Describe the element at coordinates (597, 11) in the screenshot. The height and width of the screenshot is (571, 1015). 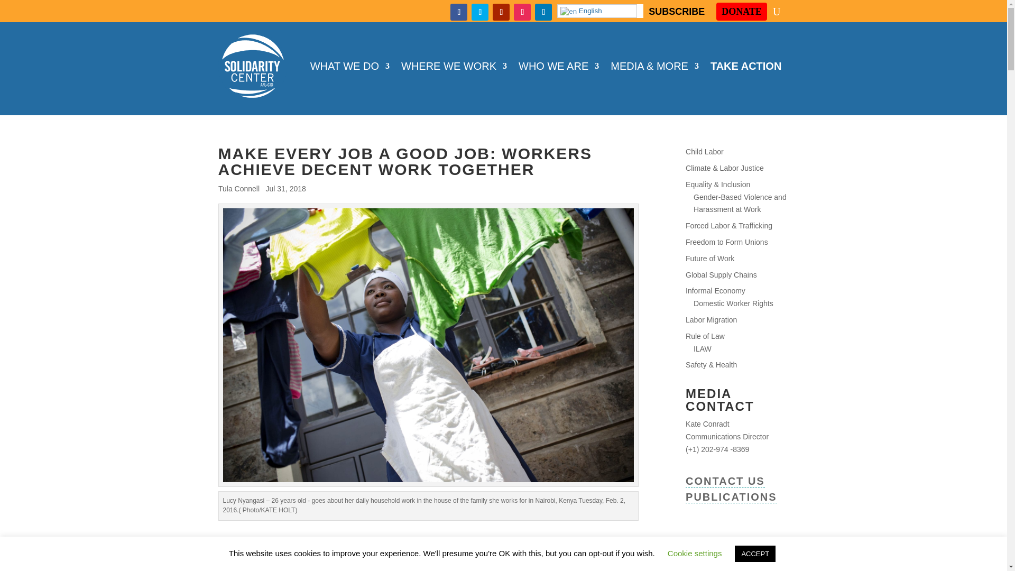
I see `English` at that location.